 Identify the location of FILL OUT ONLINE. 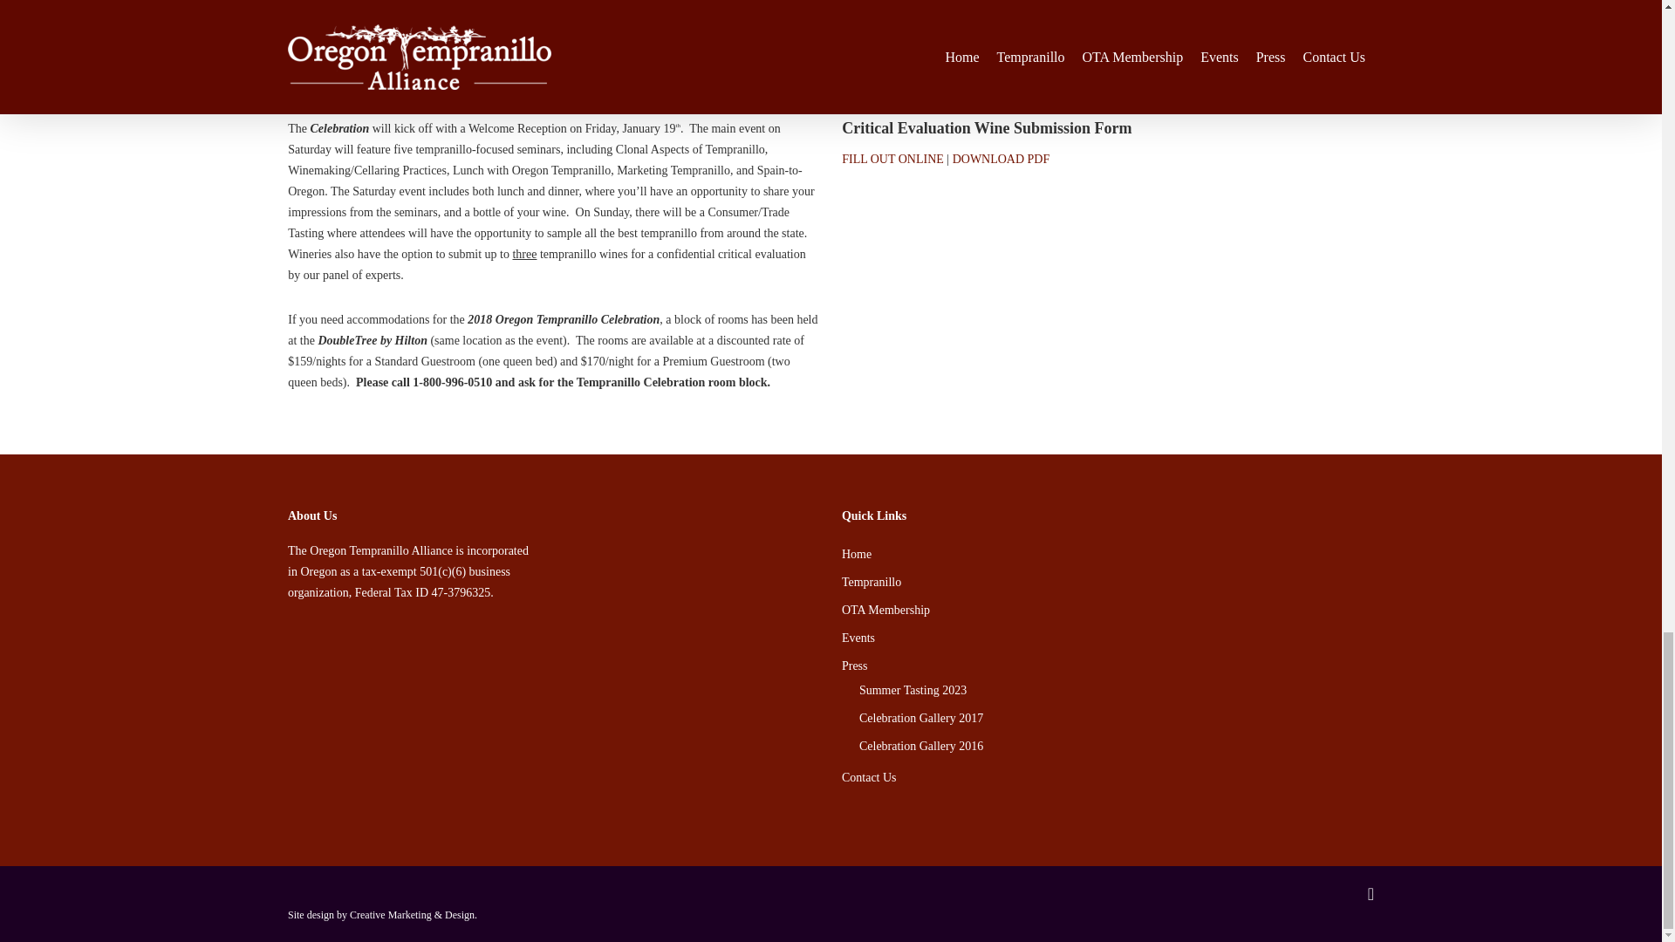
(893, 159).